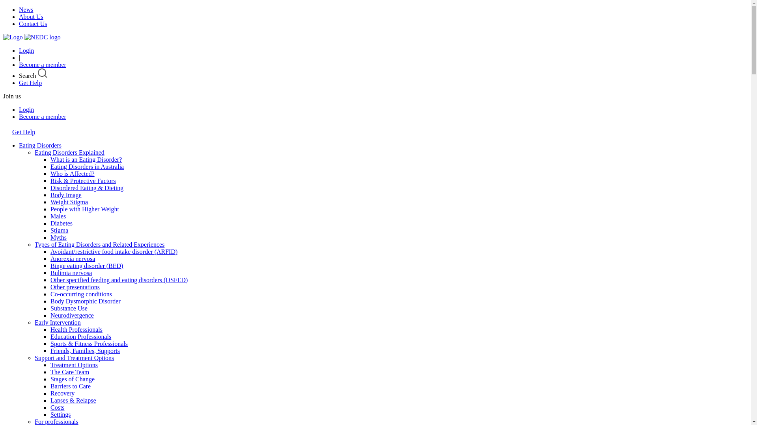  I want to click on Friends, Families, Supports, so click(85, 351).